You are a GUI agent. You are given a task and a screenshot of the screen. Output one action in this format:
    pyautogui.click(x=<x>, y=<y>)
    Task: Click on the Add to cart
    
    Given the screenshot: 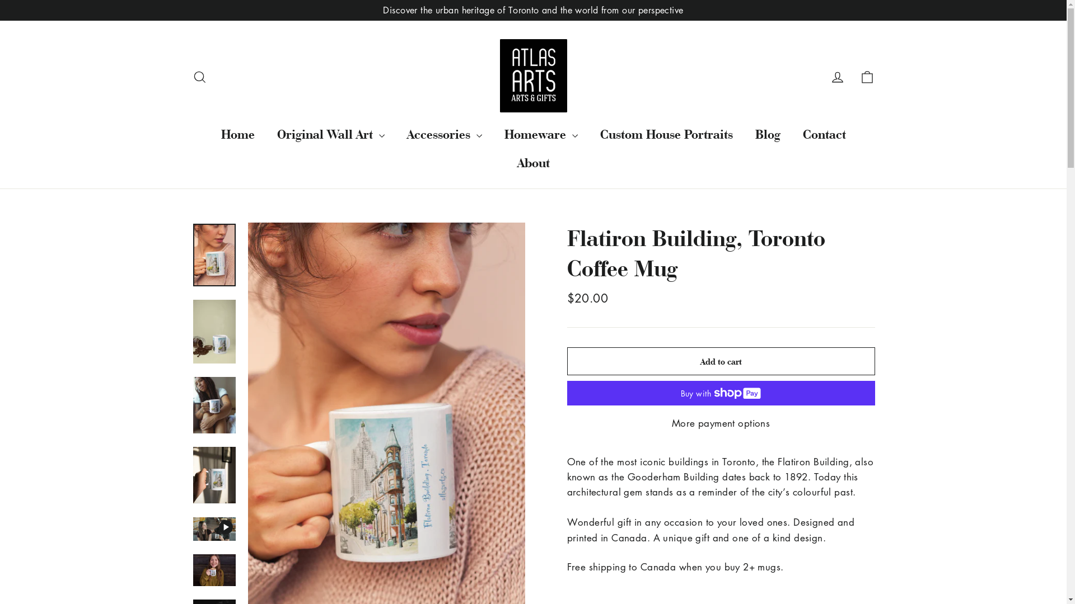 What is the action you would take?
    pyautogui.click(x=721, y=361)
    